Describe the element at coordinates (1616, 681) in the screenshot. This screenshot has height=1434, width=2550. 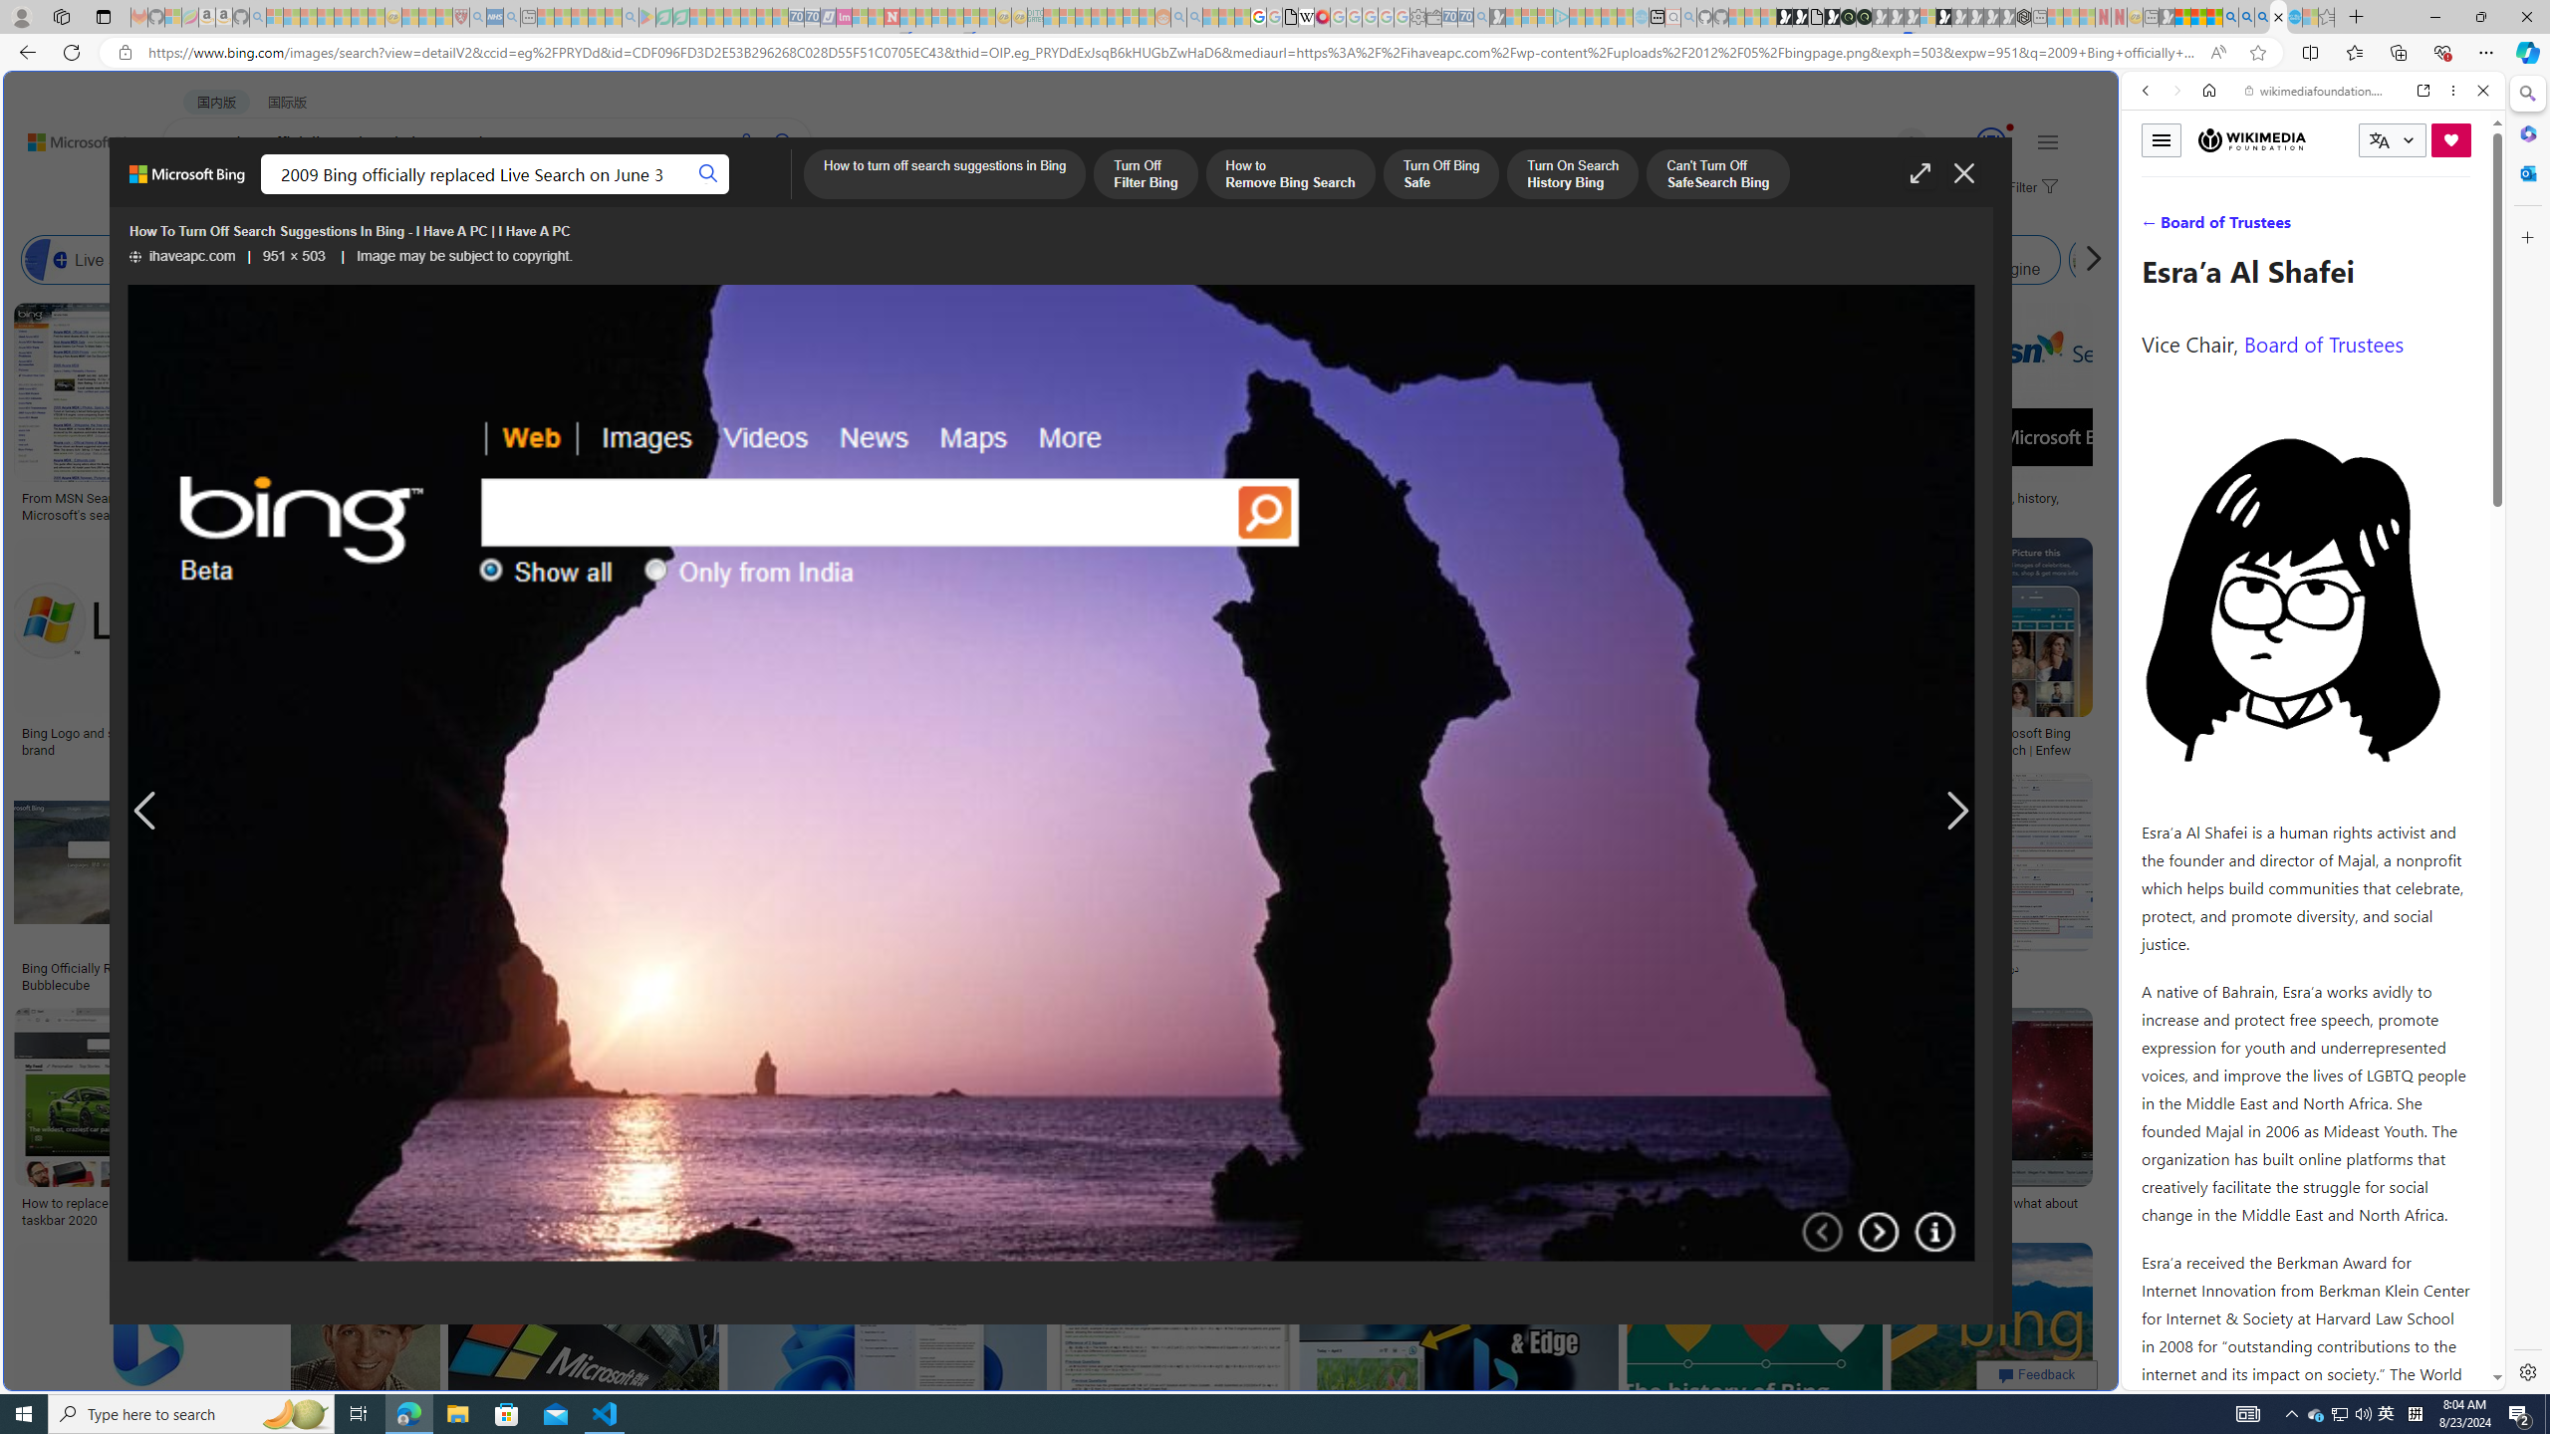
I see `utah sues federal government - Search` at that location.